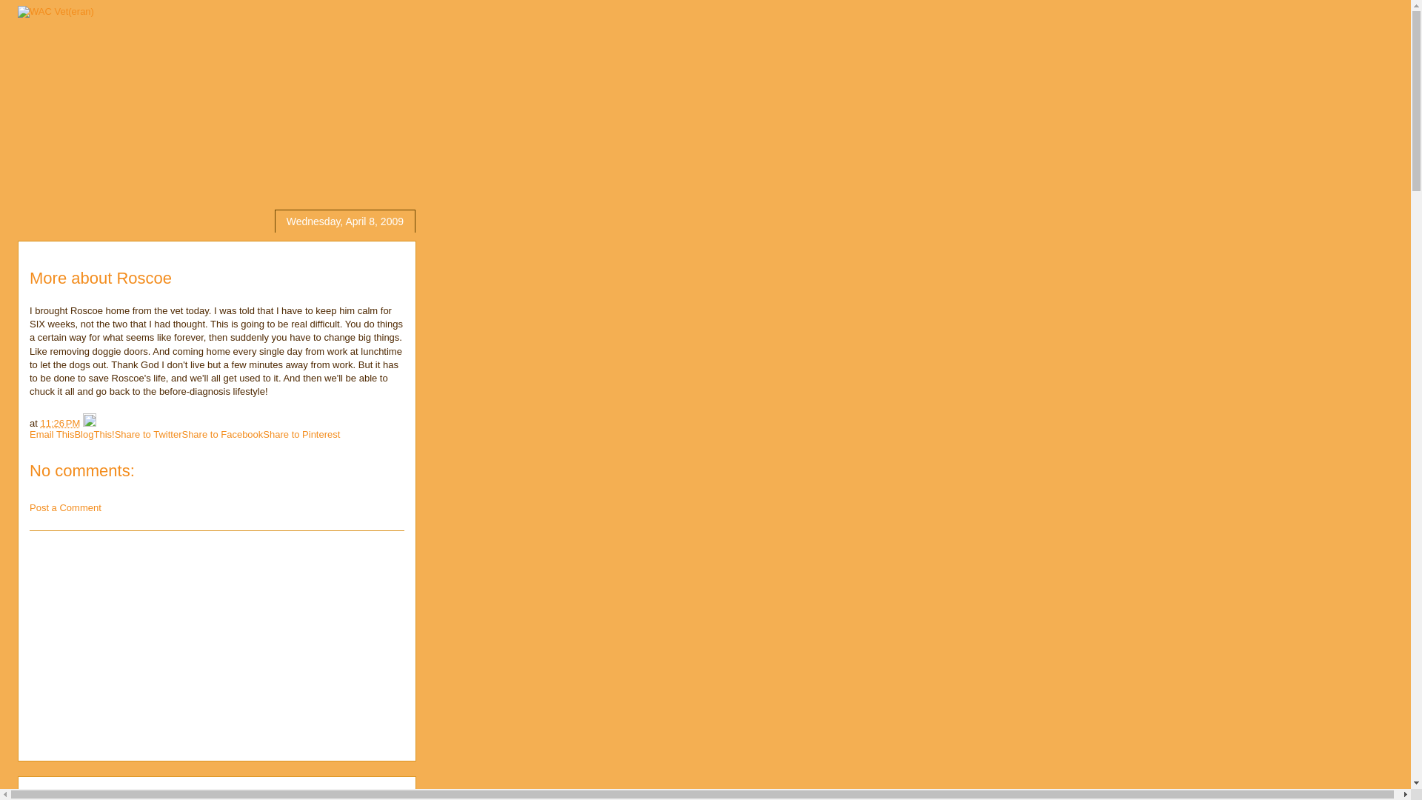 This screenshot has height=800, width=1422. I want to click on permanent link, so click(59, 422).